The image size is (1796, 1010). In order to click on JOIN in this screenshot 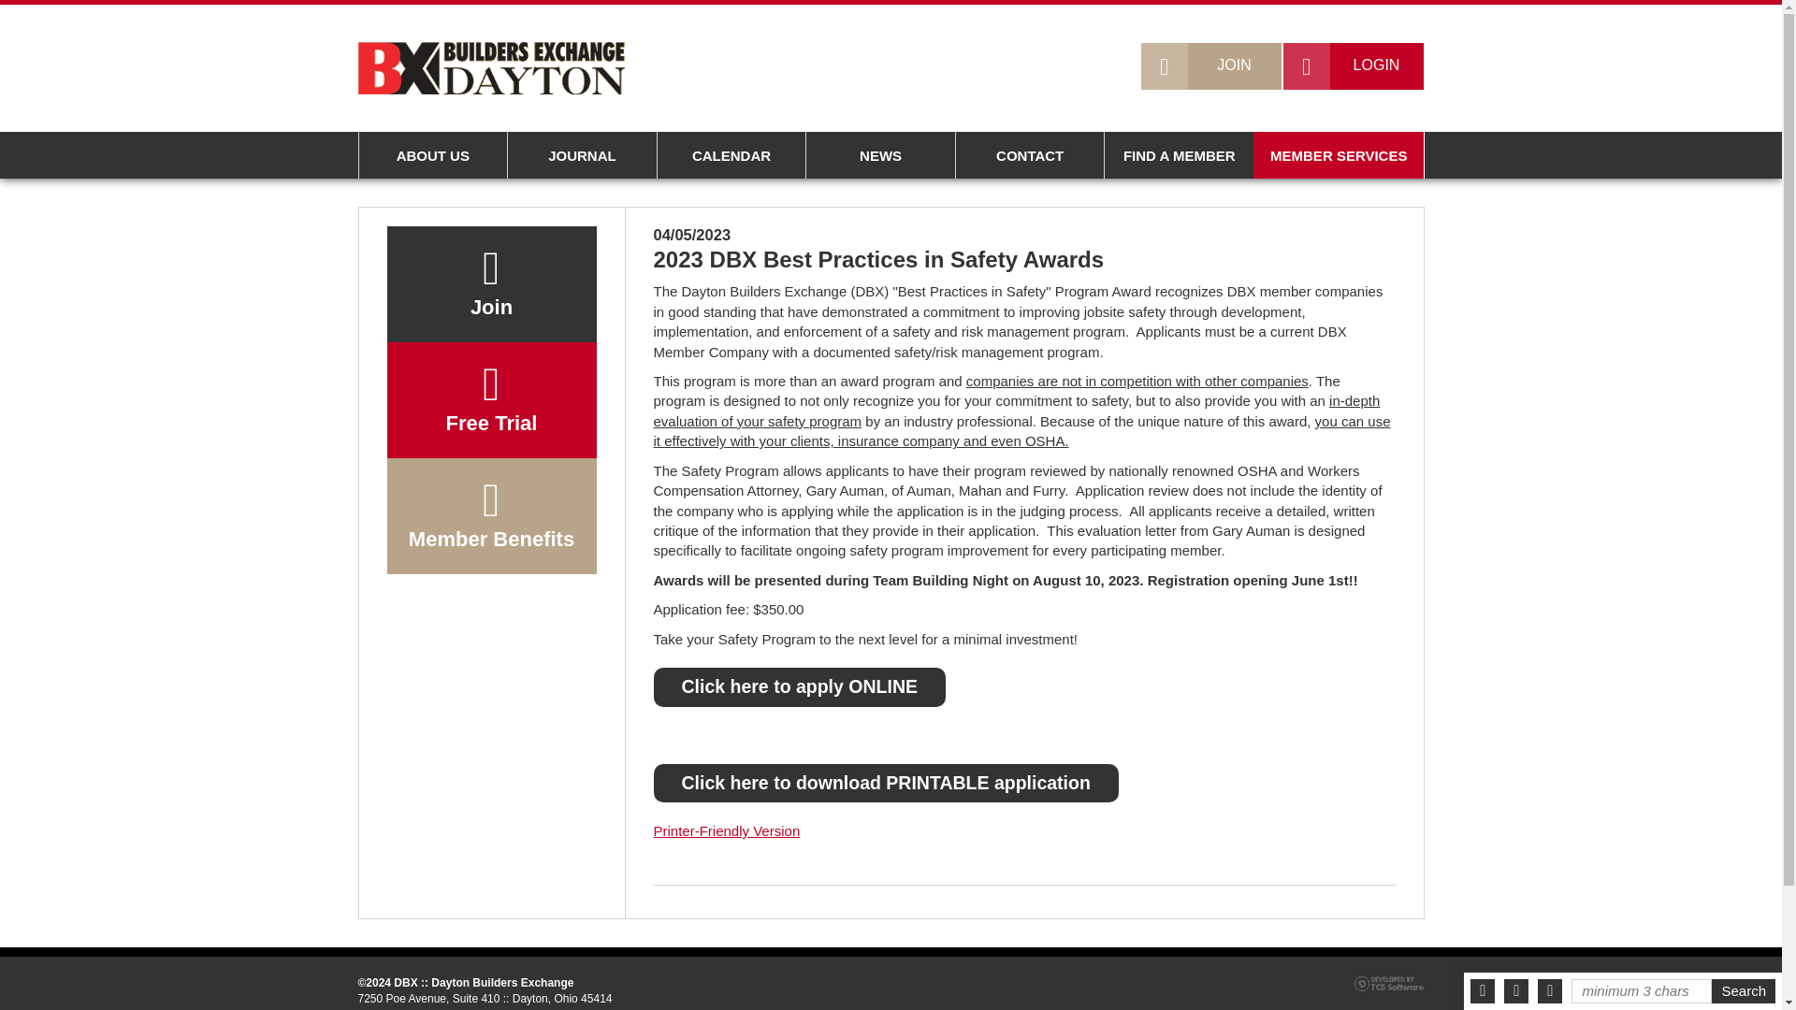, I will do `click(1210, 66)`.